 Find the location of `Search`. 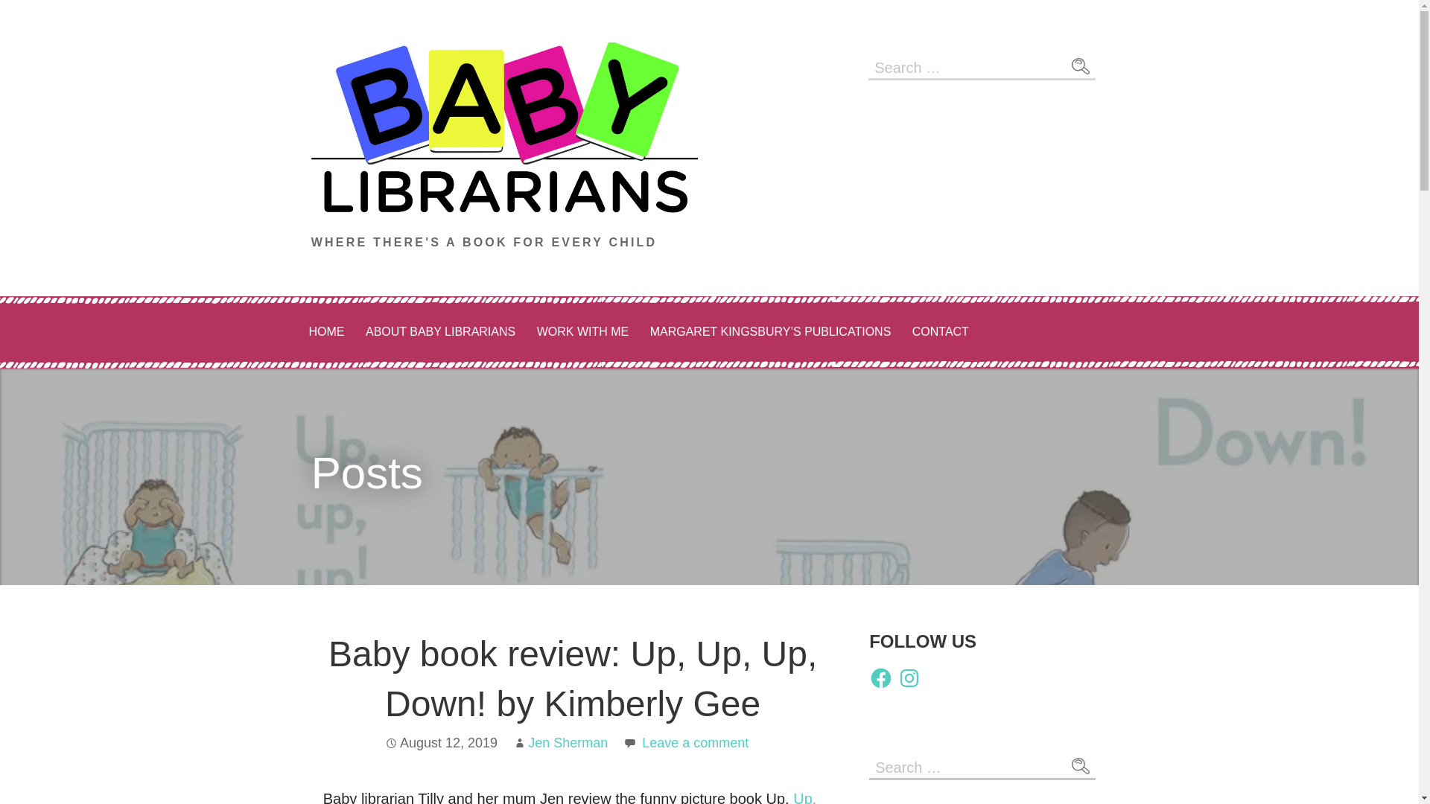

Search is located at coordinates (1080, 766).